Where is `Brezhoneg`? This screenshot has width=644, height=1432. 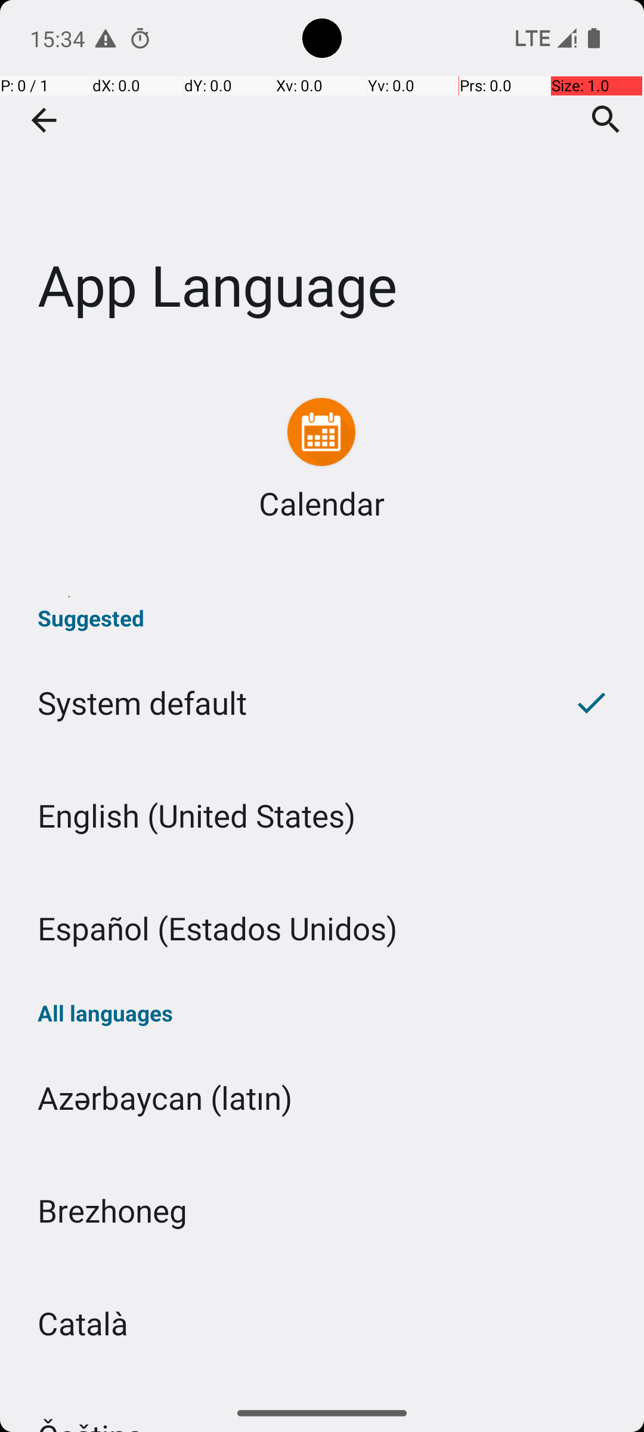
Brezhoneg is located at coordinates (322, 1210).